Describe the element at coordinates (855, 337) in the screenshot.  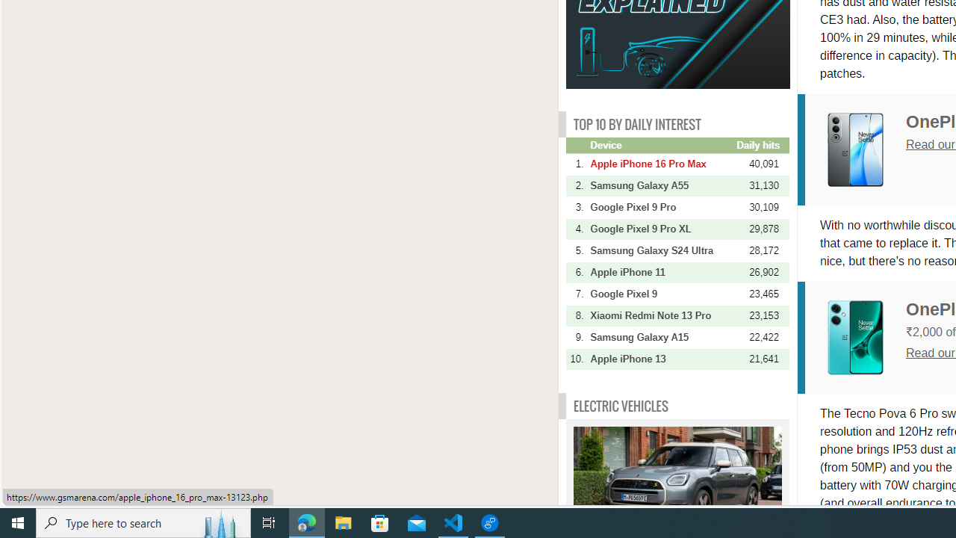
I see `OnePlus Nord CE3` at that location.